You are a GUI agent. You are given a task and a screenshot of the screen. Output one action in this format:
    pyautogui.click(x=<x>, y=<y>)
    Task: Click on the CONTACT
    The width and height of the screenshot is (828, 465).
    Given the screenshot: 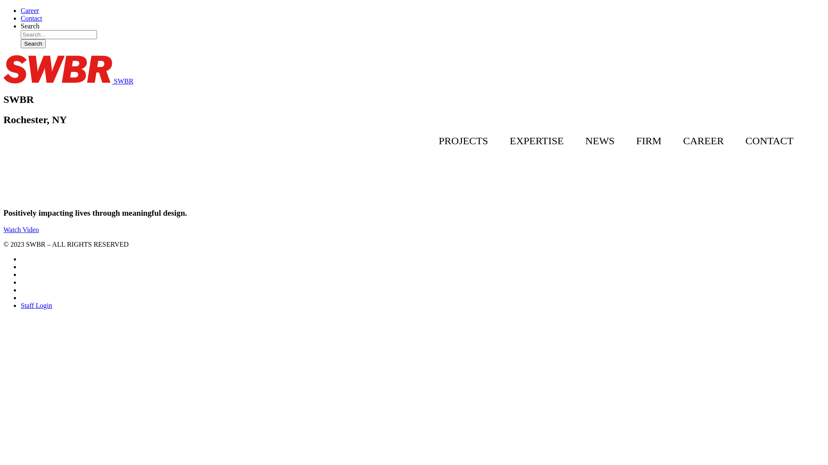 What is the action you would take?
    pyautogui.click(x=769, y=141)
    